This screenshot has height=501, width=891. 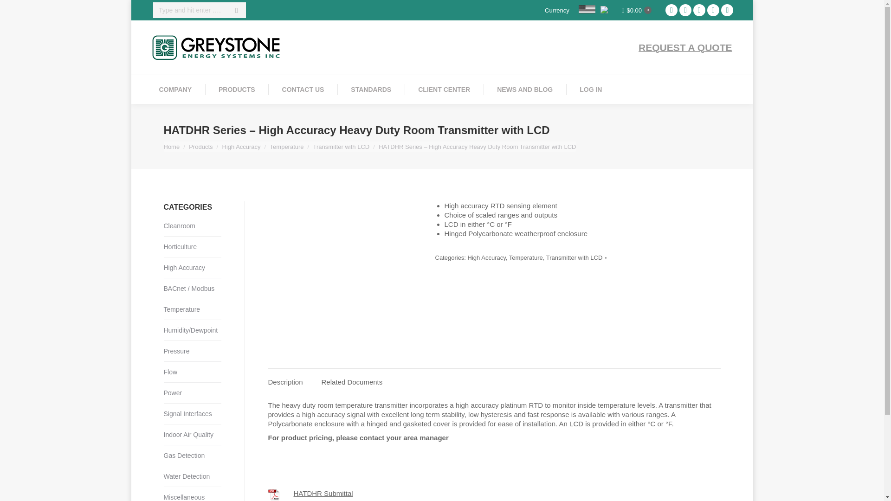 What do you see at coordinates (685, 10) in the screenshot?
I see `Facebook page opens in new window` at bounding box center [685, 10].